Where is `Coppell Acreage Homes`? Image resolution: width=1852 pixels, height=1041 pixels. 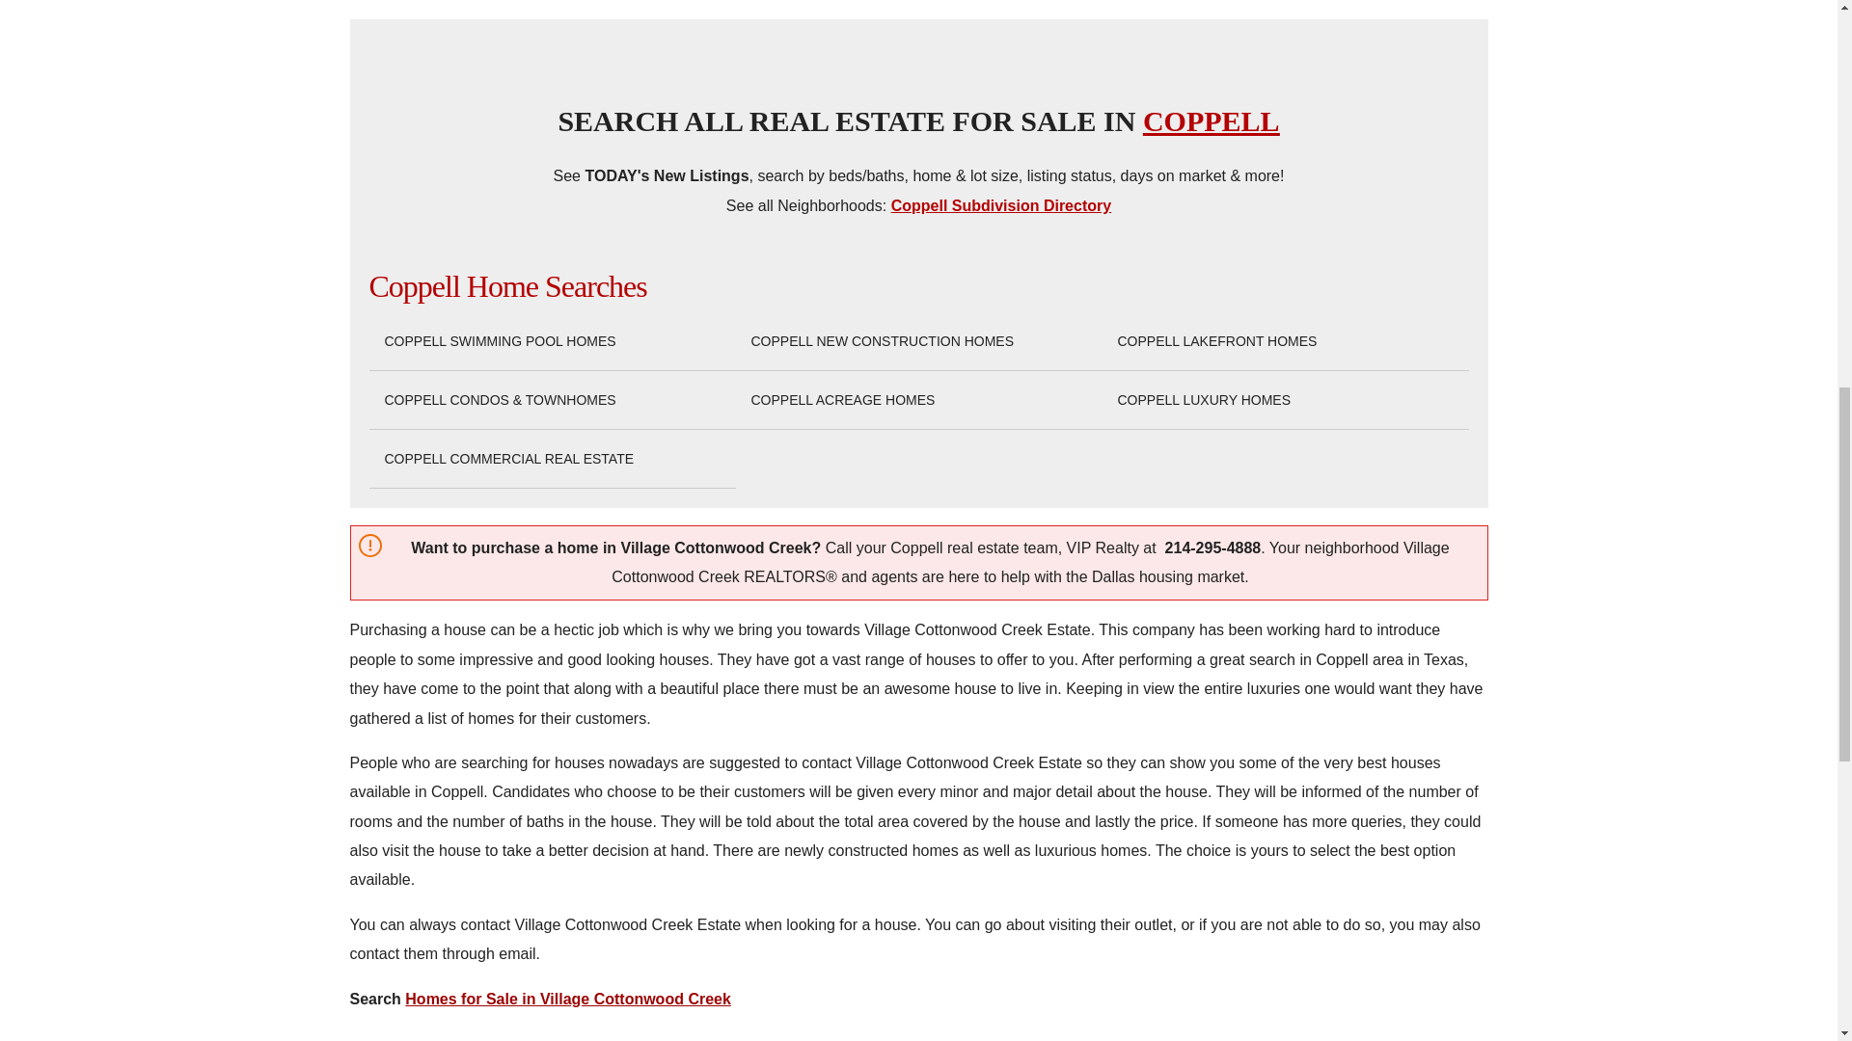 Coppell Acreage Homes is located at coordinates (842, 400).